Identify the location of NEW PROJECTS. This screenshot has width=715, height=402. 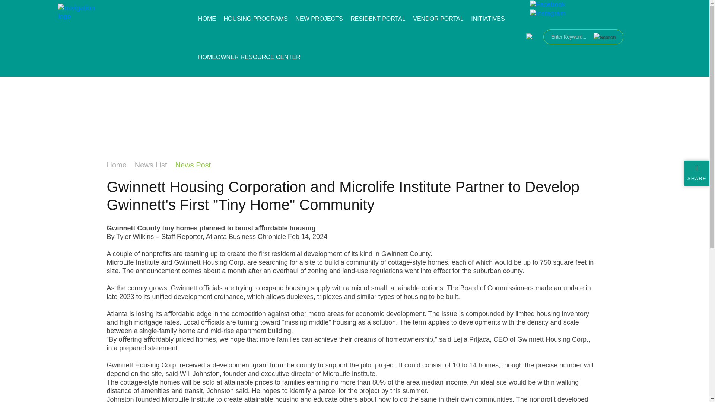
(320, 19).